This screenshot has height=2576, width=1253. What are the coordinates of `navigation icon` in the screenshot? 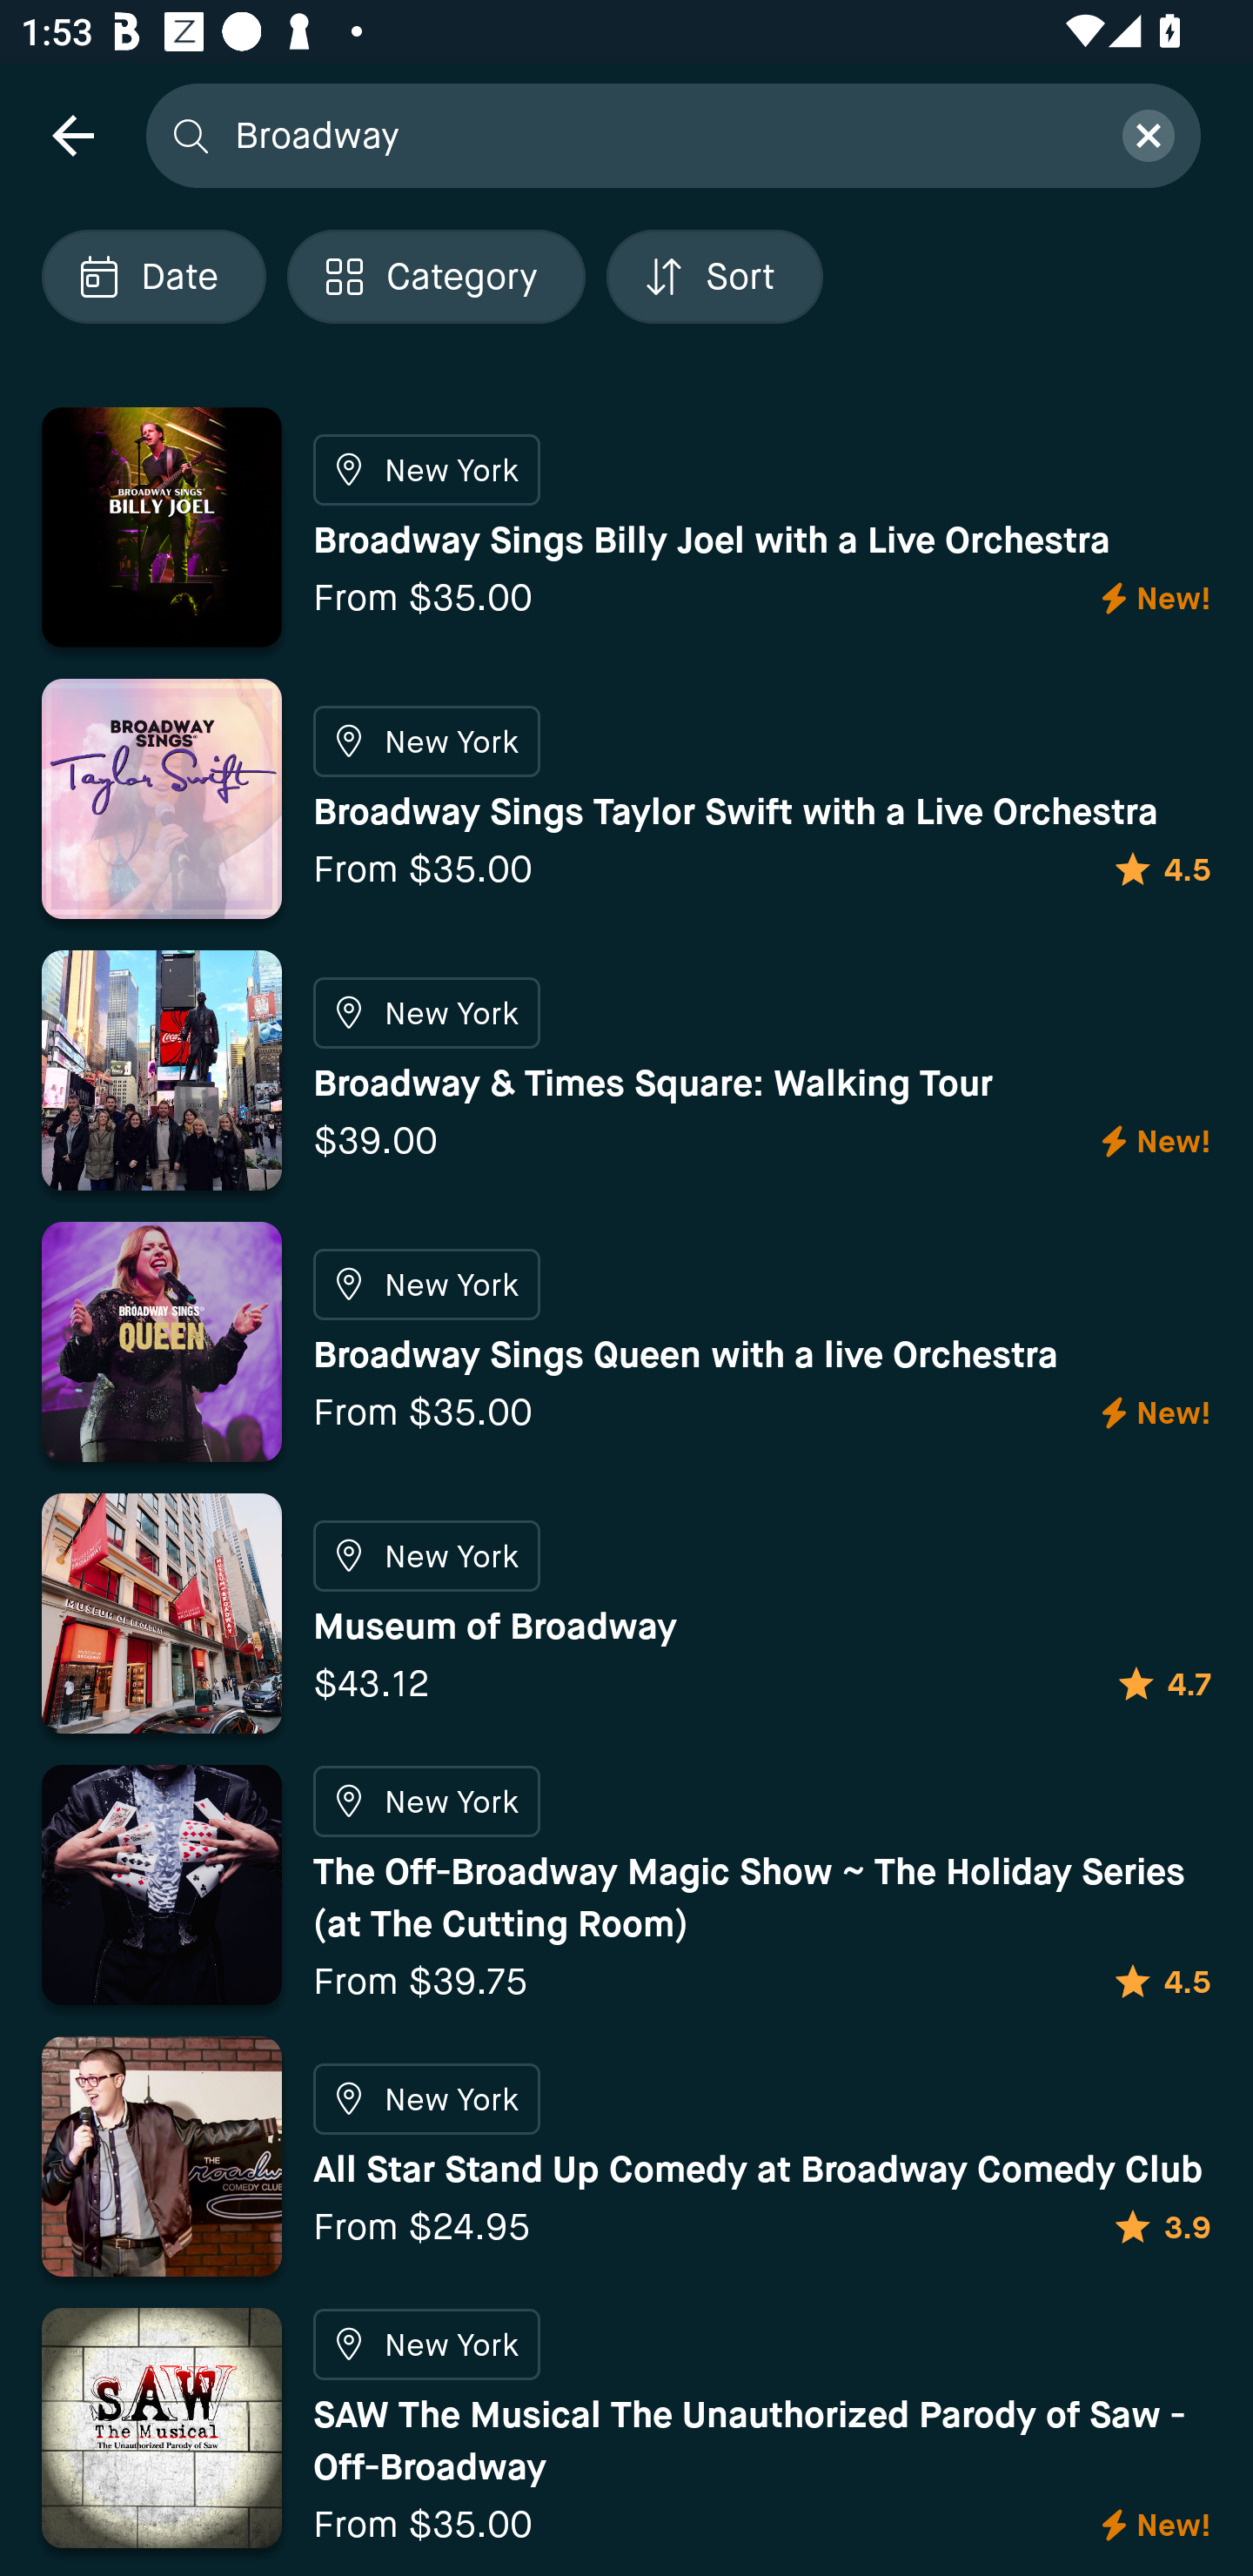 It's located at (72, 134).